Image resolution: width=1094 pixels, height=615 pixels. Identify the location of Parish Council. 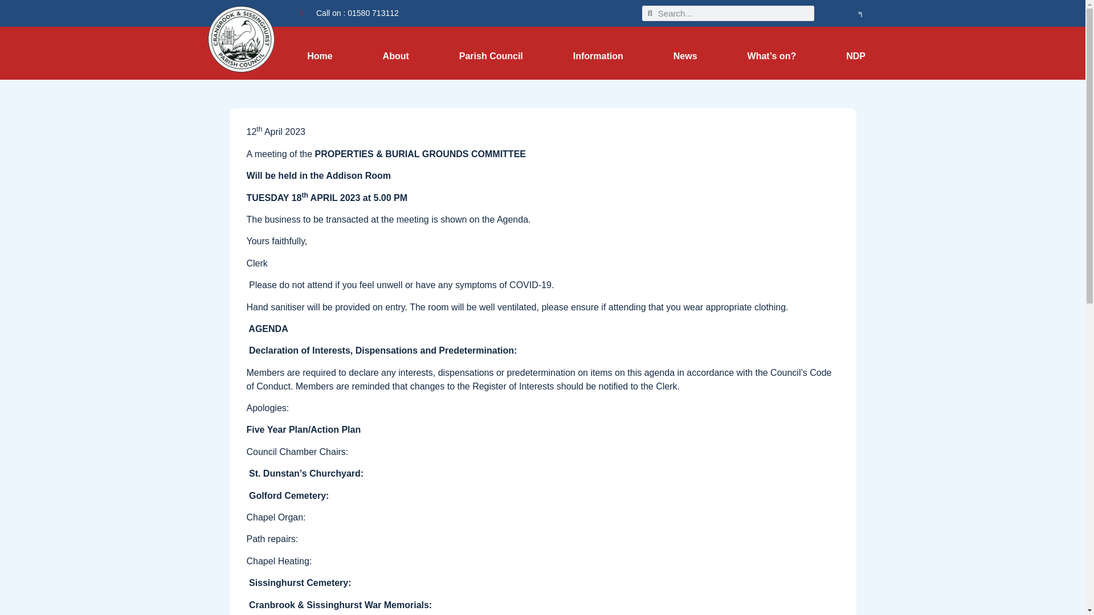
(491, 56).